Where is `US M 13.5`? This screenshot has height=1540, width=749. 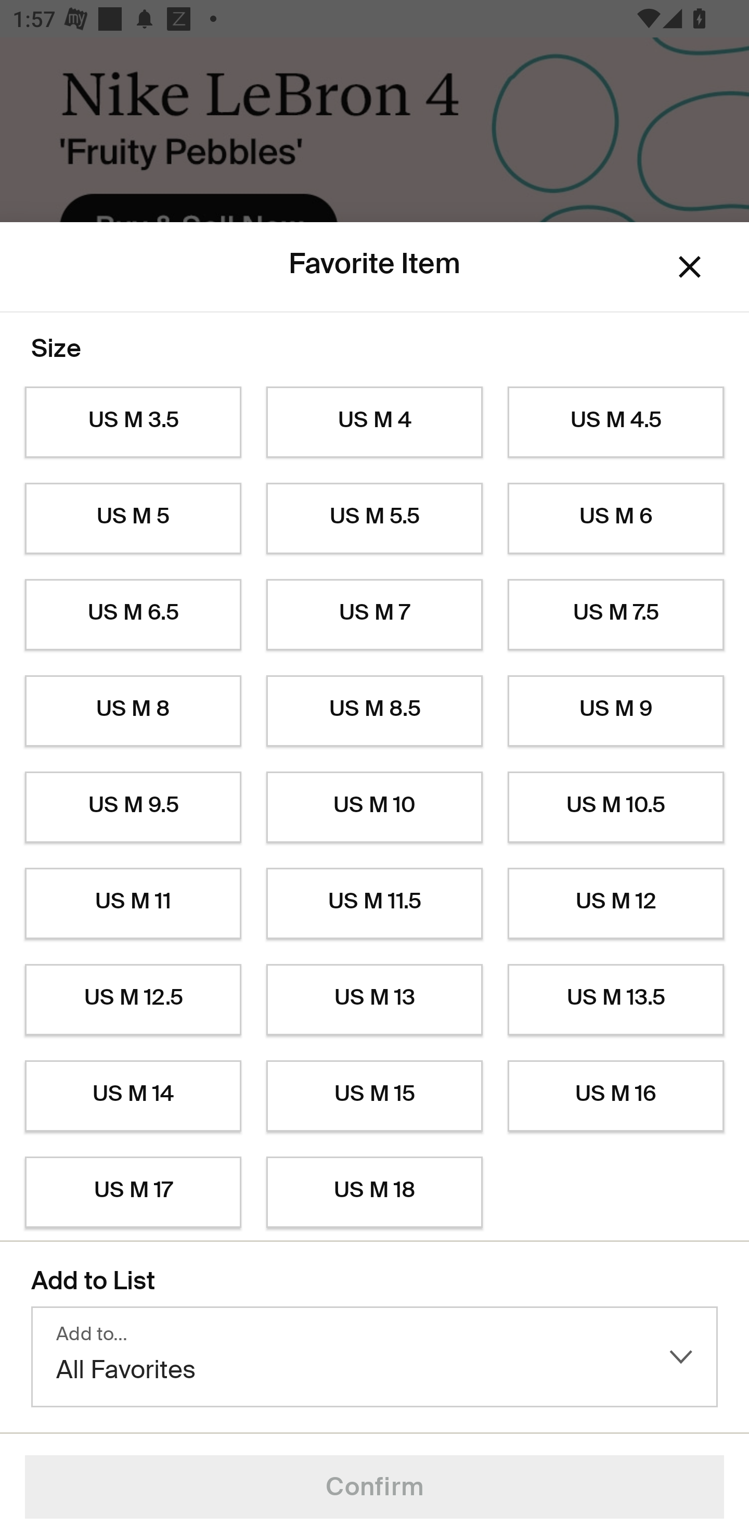 US M 13.5 is located at coordinates (616, 1000).